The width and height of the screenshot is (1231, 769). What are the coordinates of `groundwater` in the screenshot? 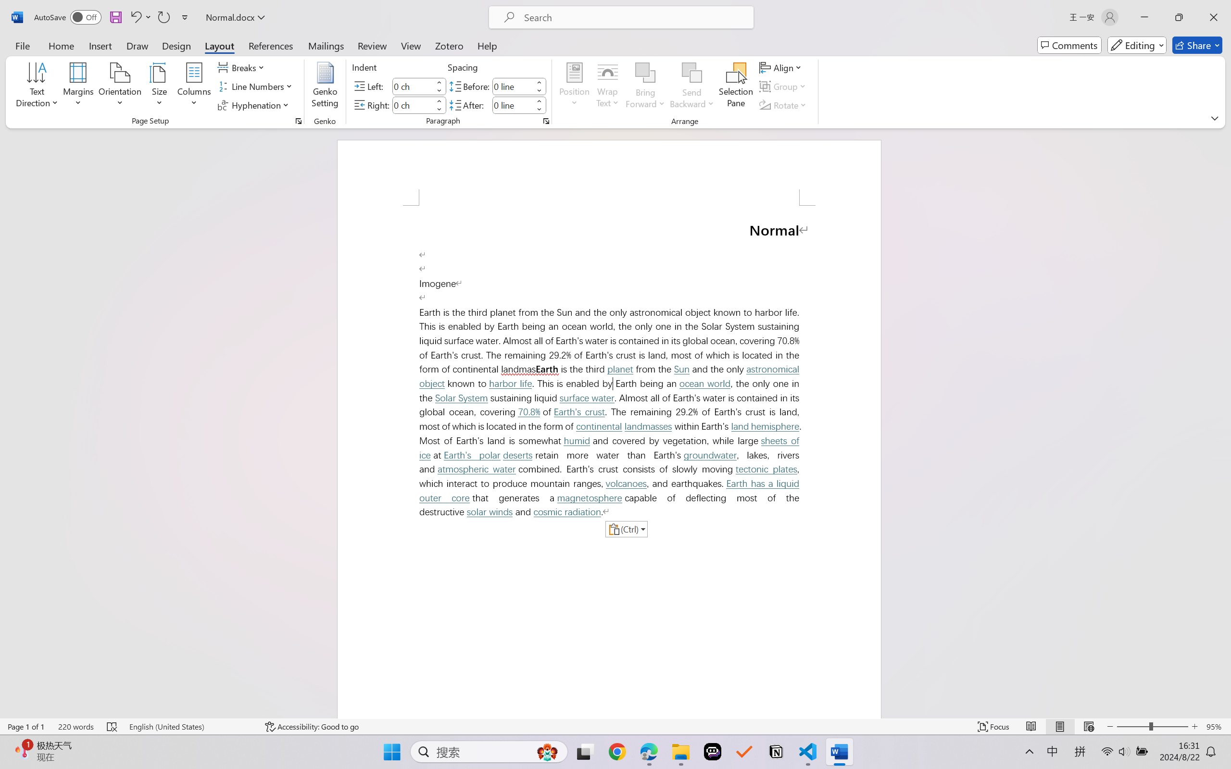 It's located at (709, 456).